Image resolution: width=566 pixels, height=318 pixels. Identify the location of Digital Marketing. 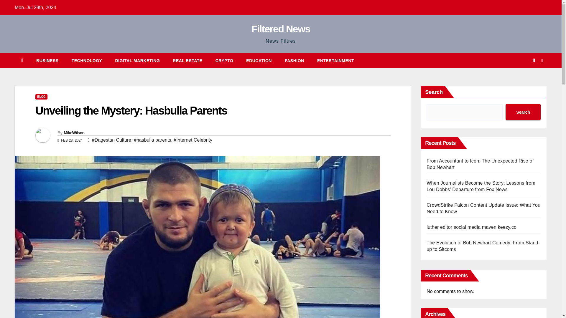
(137, 61).